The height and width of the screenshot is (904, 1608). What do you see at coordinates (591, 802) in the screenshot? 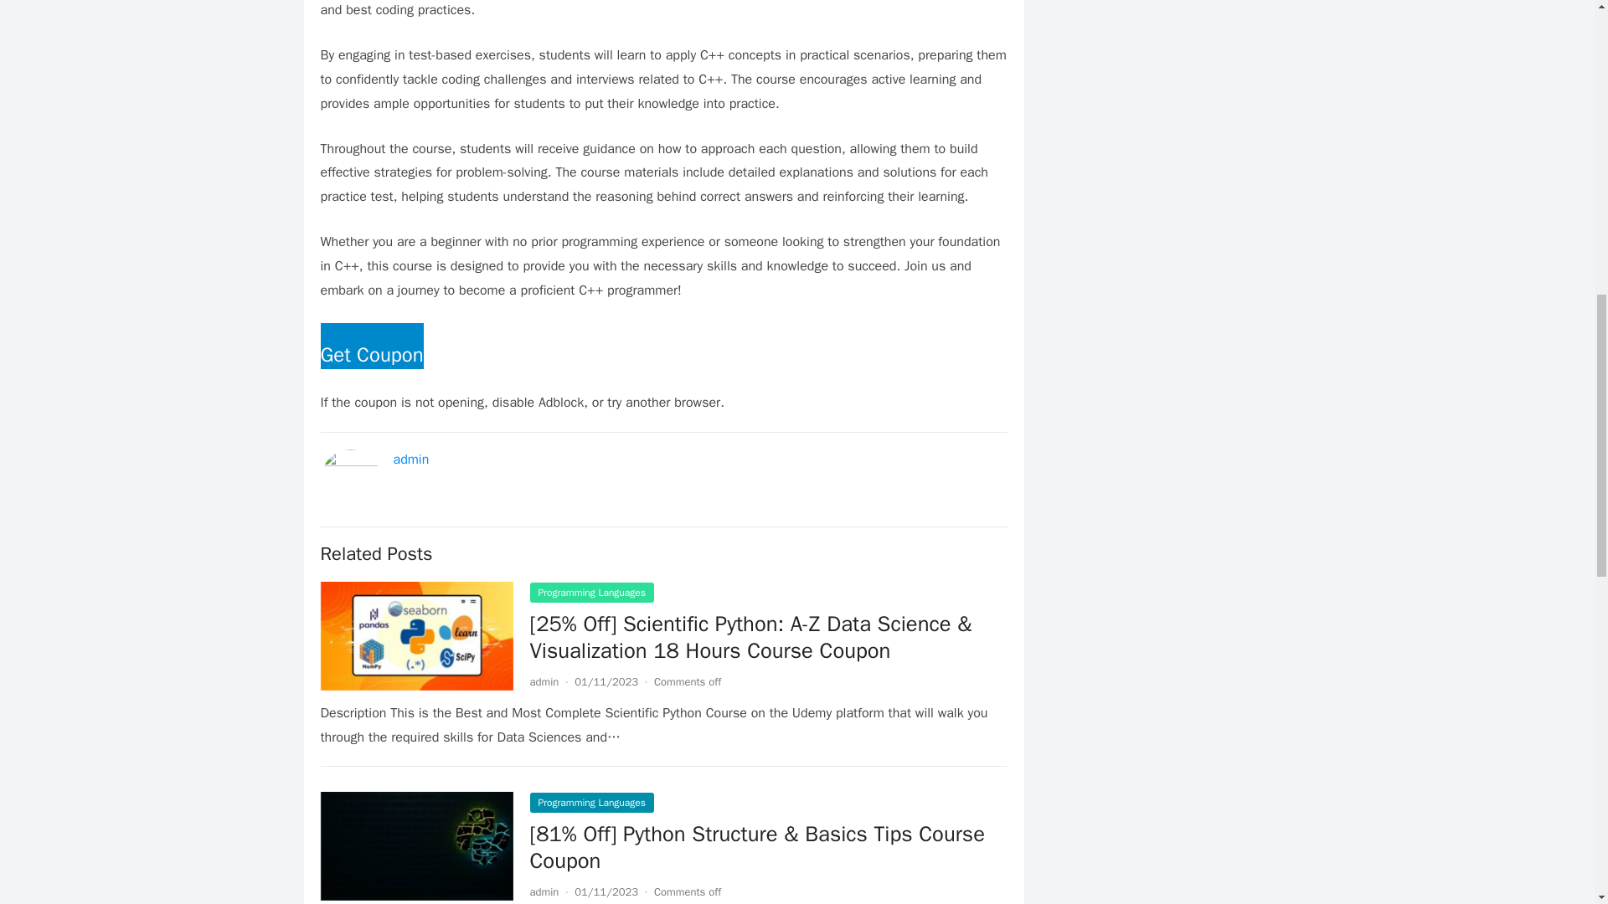
I see `Programming Languages` at bounding box center [591, 802].